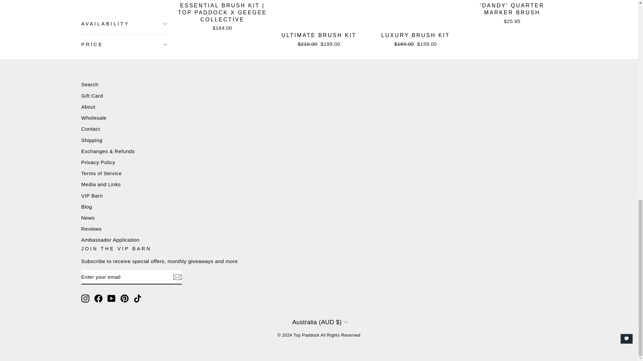 The image size is (643, 361). Describe the element at coordinates (85, 298) in the screenshot. I see `Top Paddock on Instagram` at that location.